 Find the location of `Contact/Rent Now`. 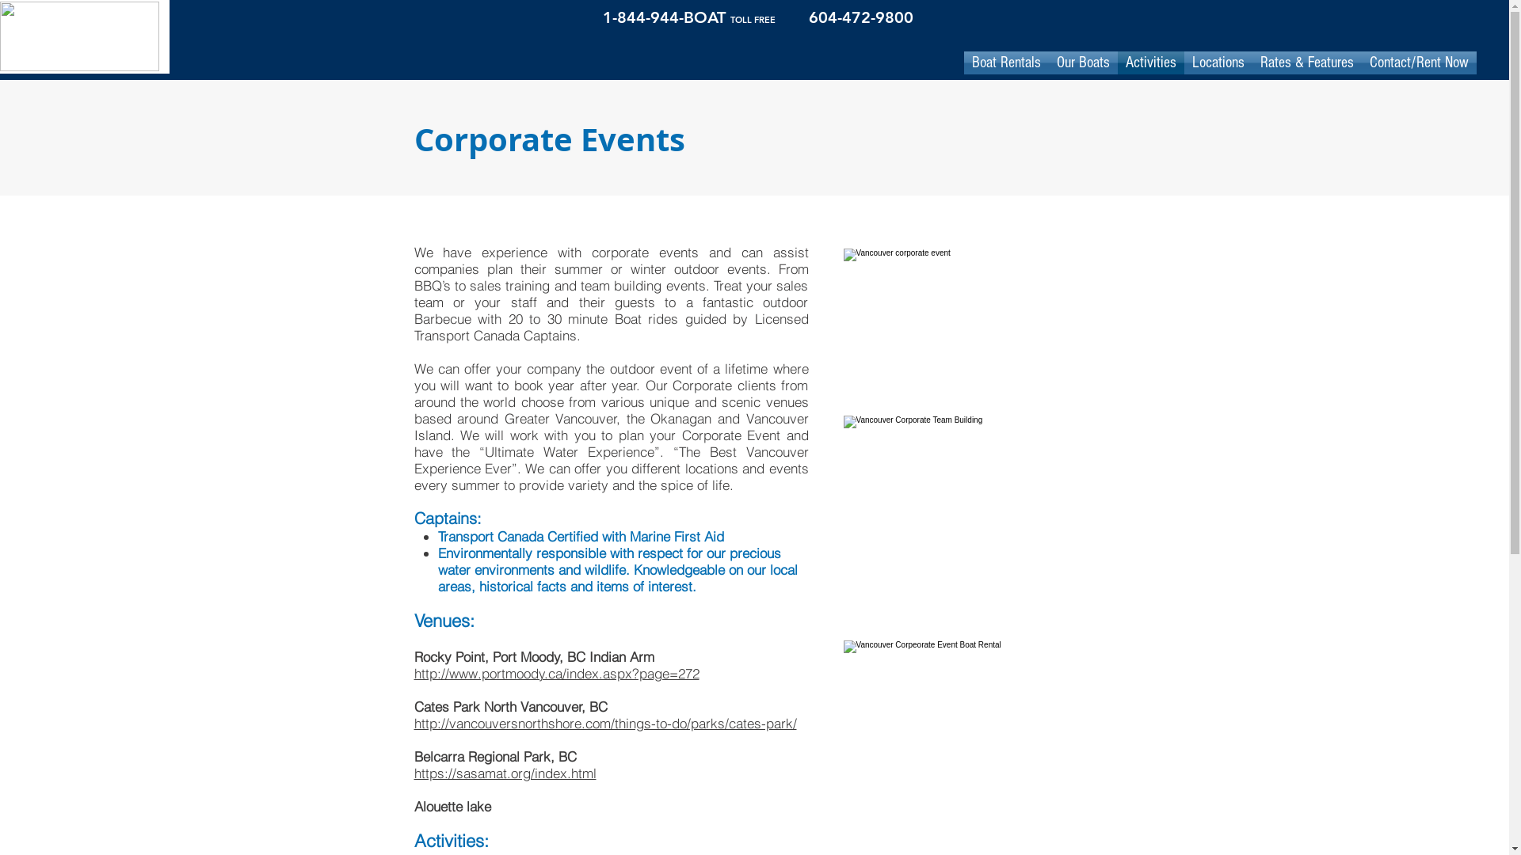

Contact/Rent Now is located at coordinates (1418, 63).